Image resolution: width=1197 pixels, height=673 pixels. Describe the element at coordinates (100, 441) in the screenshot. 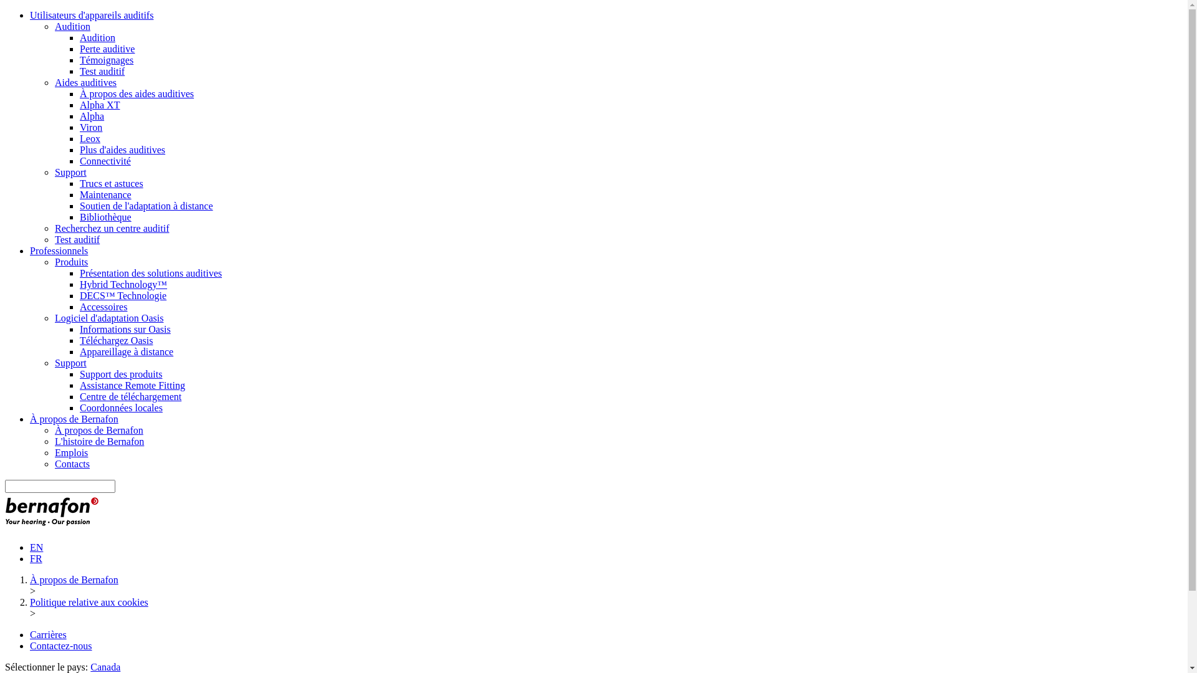

I see `L'histoire de Bernafon` at that location.